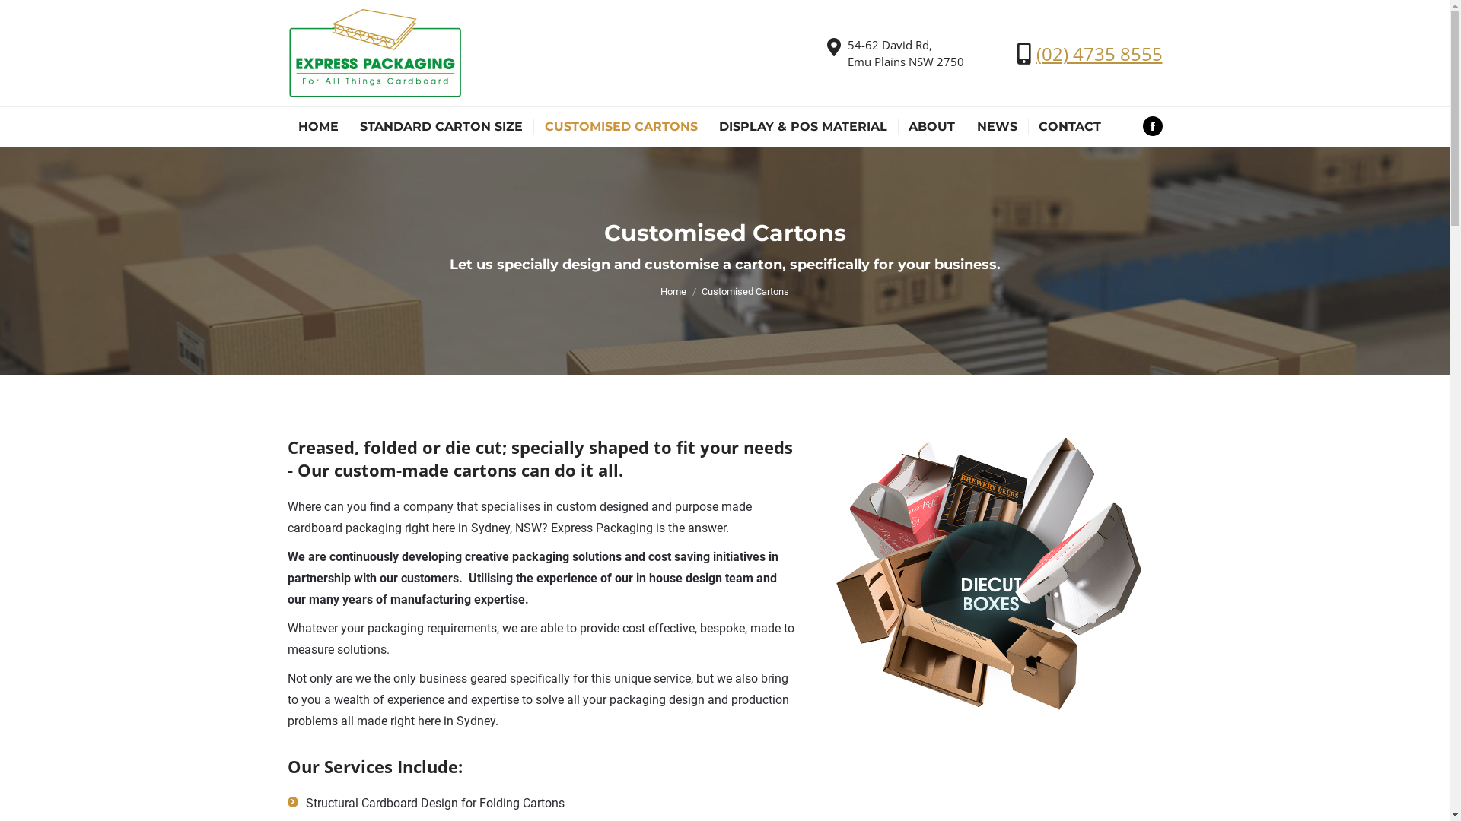 The height and width of the screenshot is (821, 1461). What do you see at coordinates (673, 292) in the screenshot?
I see `Home` at bounding box center [673, 292].